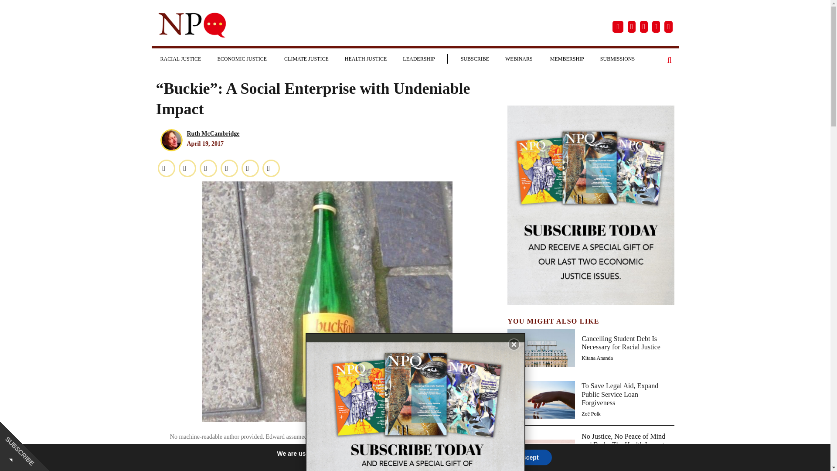  Describe the element at coordinates (418, 58) in the screenshot. I see `LEADERSHIP` at that location.